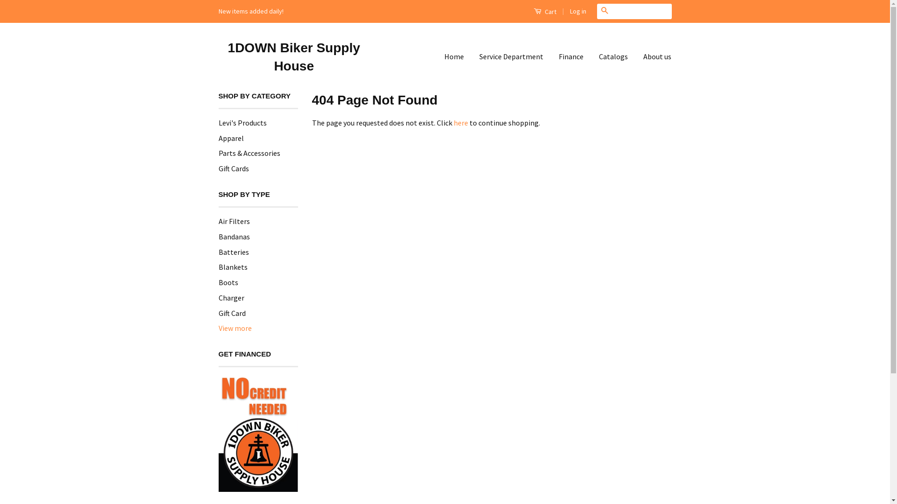 This screenshot has height=504, width=897. What do you see at coordinates (228, 282) in the screenshot?
I see `Boots` at bounding box center [228, 282].